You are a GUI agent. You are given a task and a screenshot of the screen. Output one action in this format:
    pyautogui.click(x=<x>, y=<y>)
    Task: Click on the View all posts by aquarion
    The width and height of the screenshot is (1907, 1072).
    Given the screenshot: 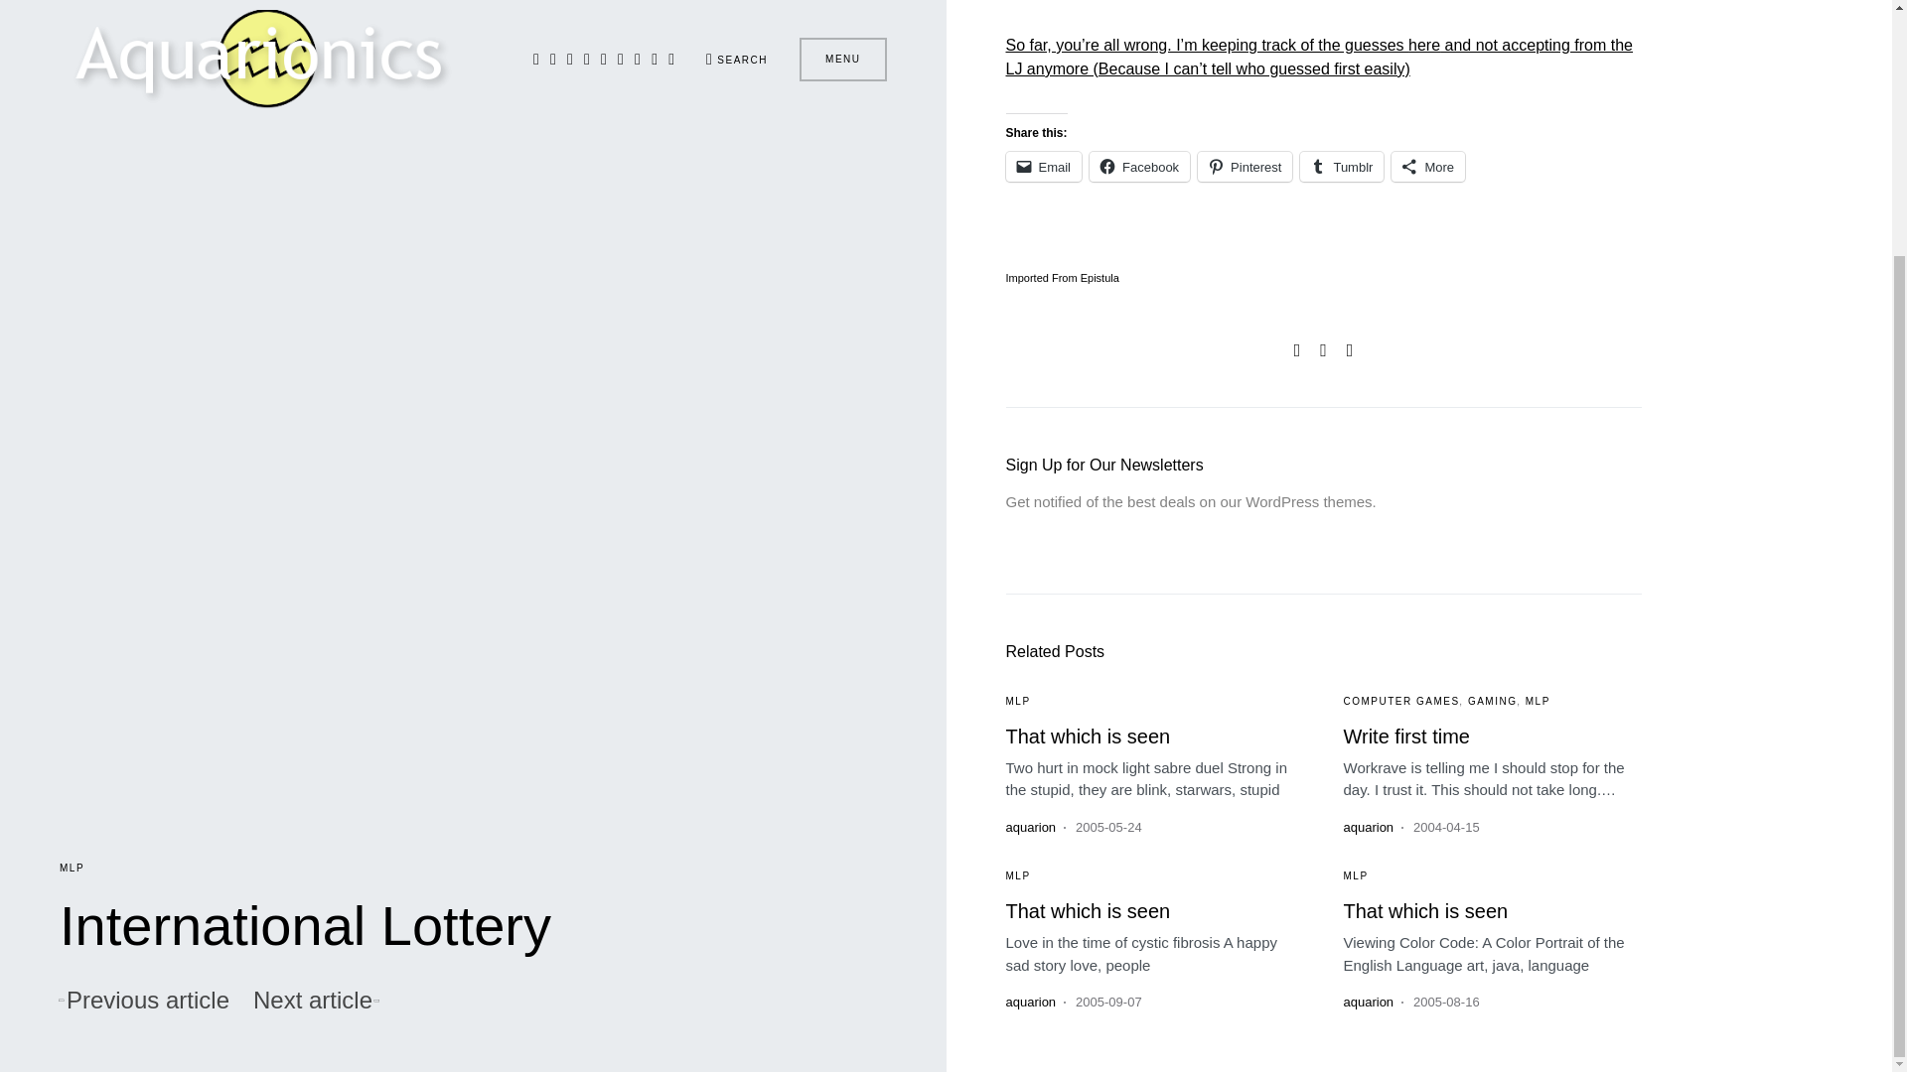 What is the action you would take?
    pyautogui.click(x=1030, y=1003)
    